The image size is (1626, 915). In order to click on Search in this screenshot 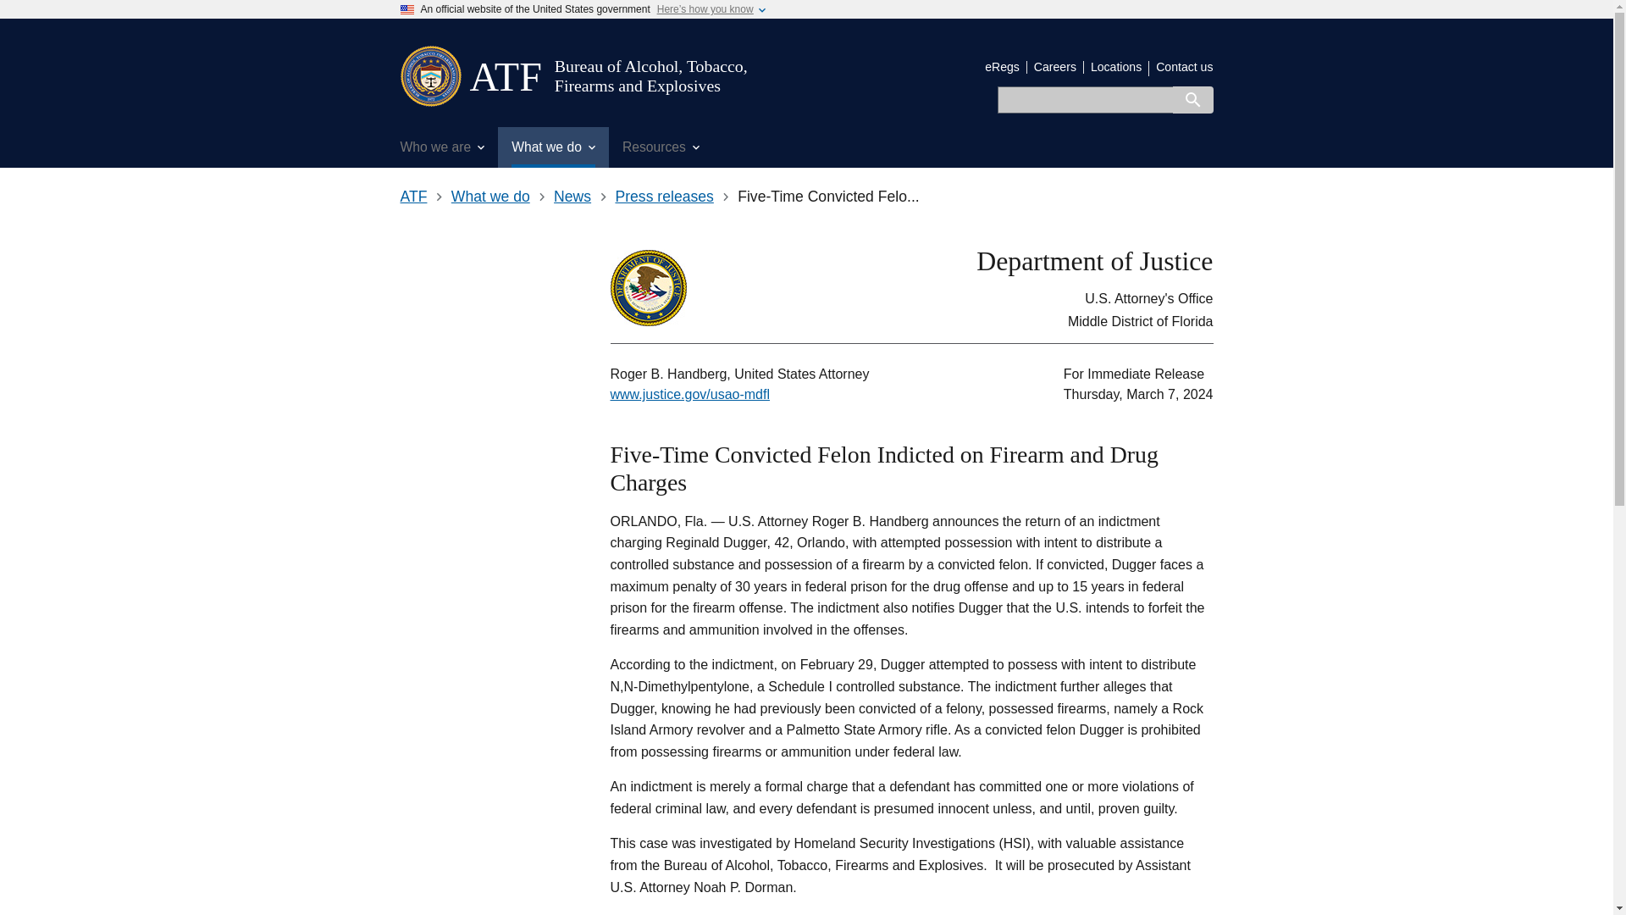, I will do `click(1192, 99)`.